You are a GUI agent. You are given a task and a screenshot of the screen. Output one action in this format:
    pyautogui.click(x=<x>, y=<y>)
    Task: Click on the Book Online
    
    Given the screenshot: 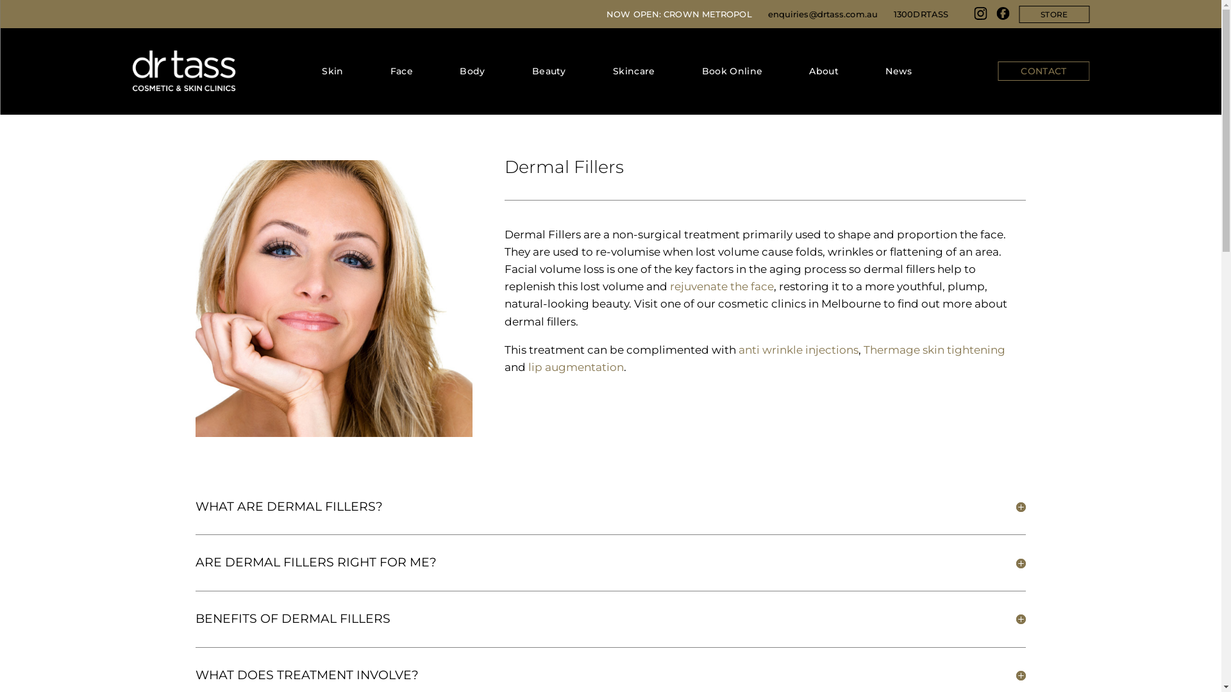 What is the action you would take?
    pyautogui.click(x=732, y=71)
    